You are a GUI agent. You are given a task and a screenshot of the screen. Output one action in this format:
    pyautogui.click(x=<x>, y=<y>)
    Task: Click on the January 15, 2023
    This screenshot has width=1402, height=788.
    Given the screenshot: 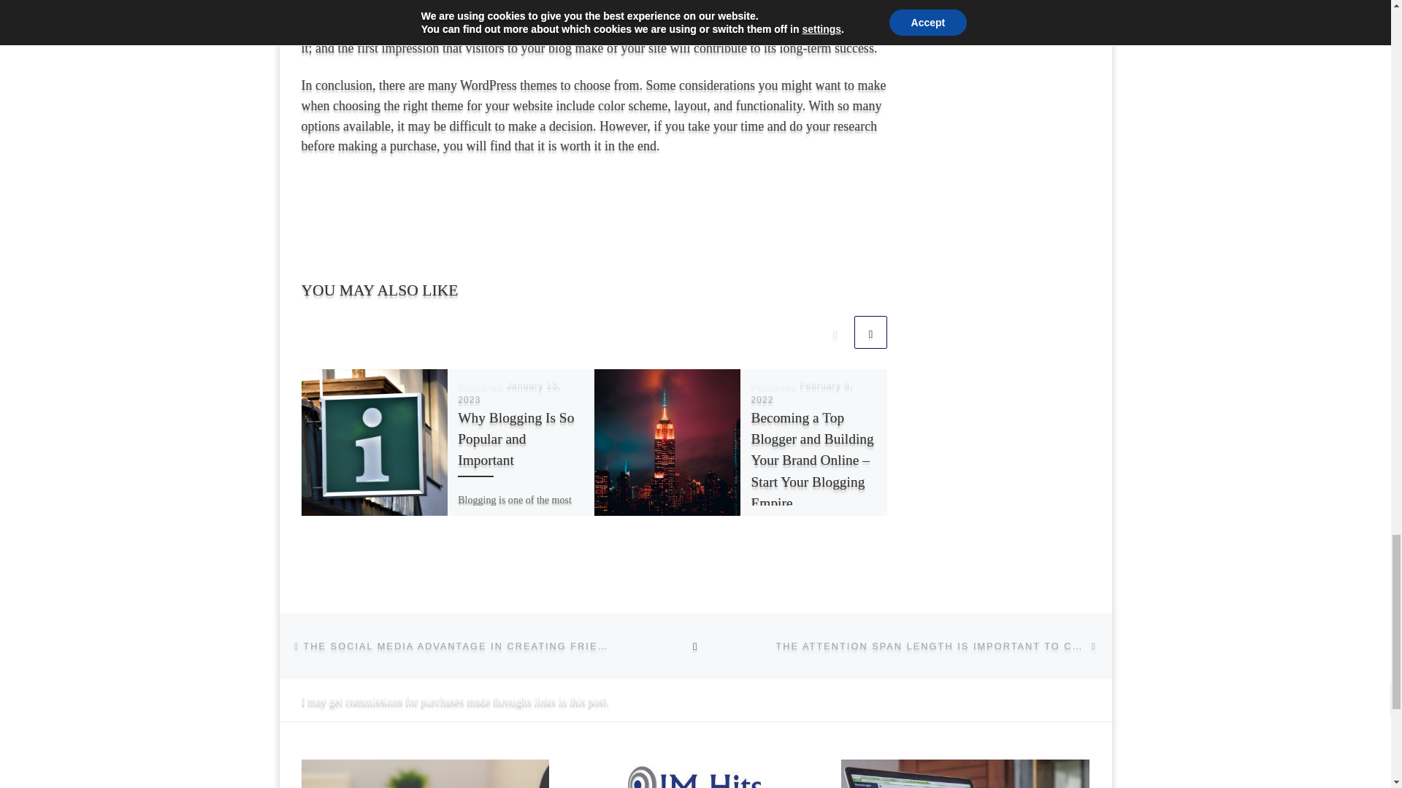 What is the action you would take?
    pyautogui.click(x=510, y=393)
    